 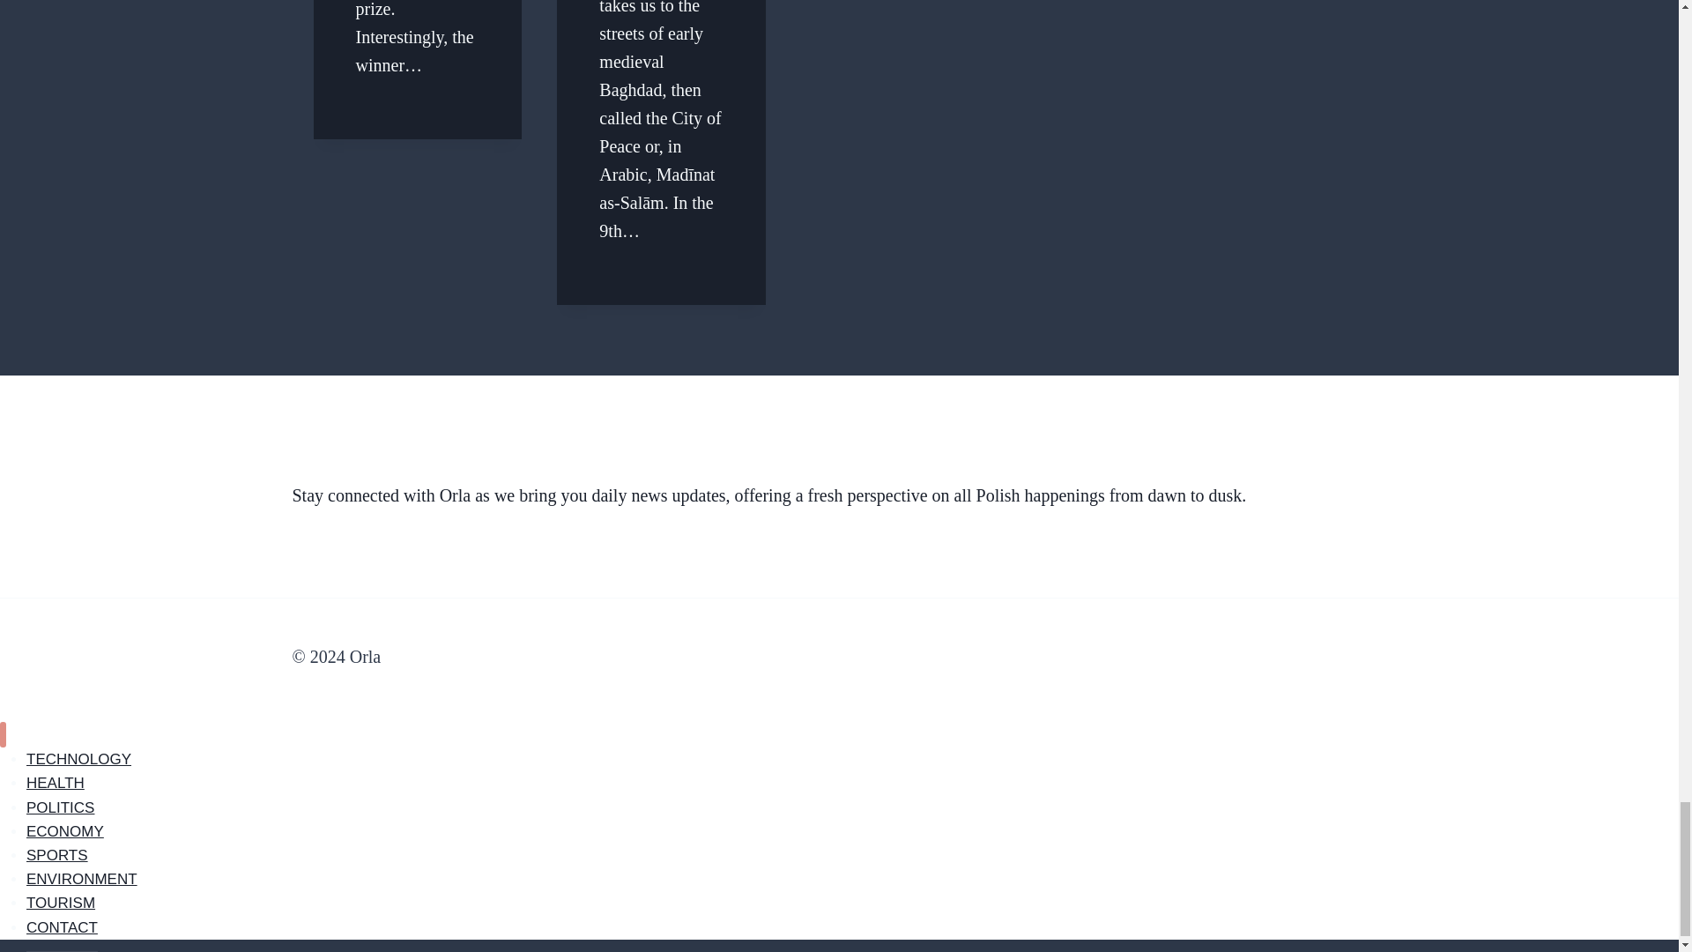 What do you see at coordinates (56, 783) in the screenshot?
I see `HEALTH` at bounding box center [56, 783].